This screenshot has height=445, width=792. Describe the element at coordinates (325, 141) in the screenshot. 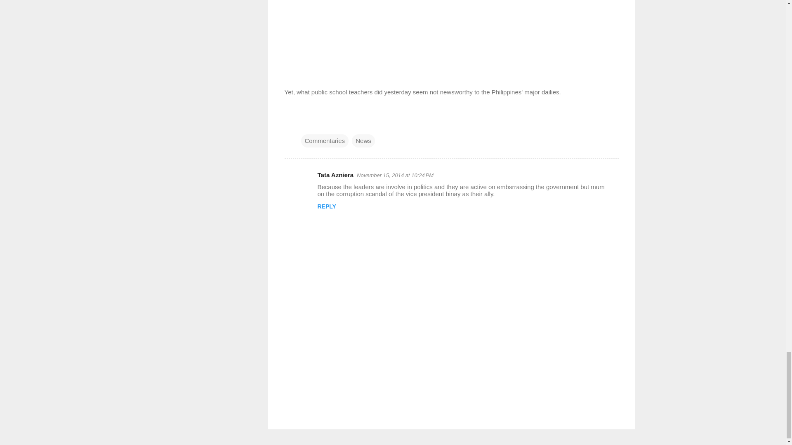

I see `Commentaries` at that location.